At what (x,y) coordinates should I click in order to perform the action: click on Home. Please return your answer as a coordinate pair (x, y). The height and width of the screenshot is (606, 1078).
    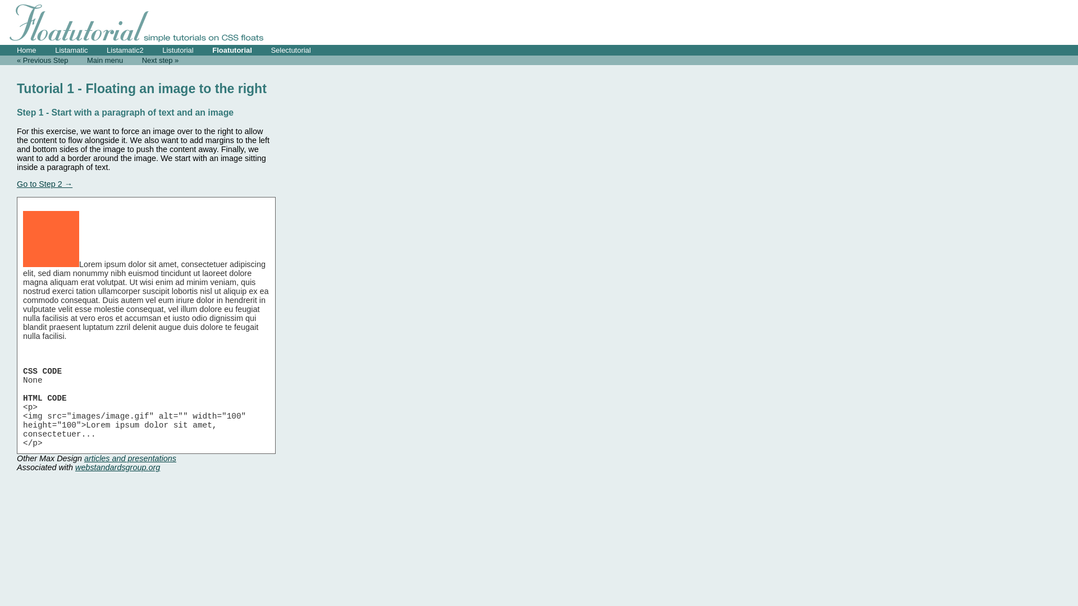
    Looking at the image, I should click on (27, 50).